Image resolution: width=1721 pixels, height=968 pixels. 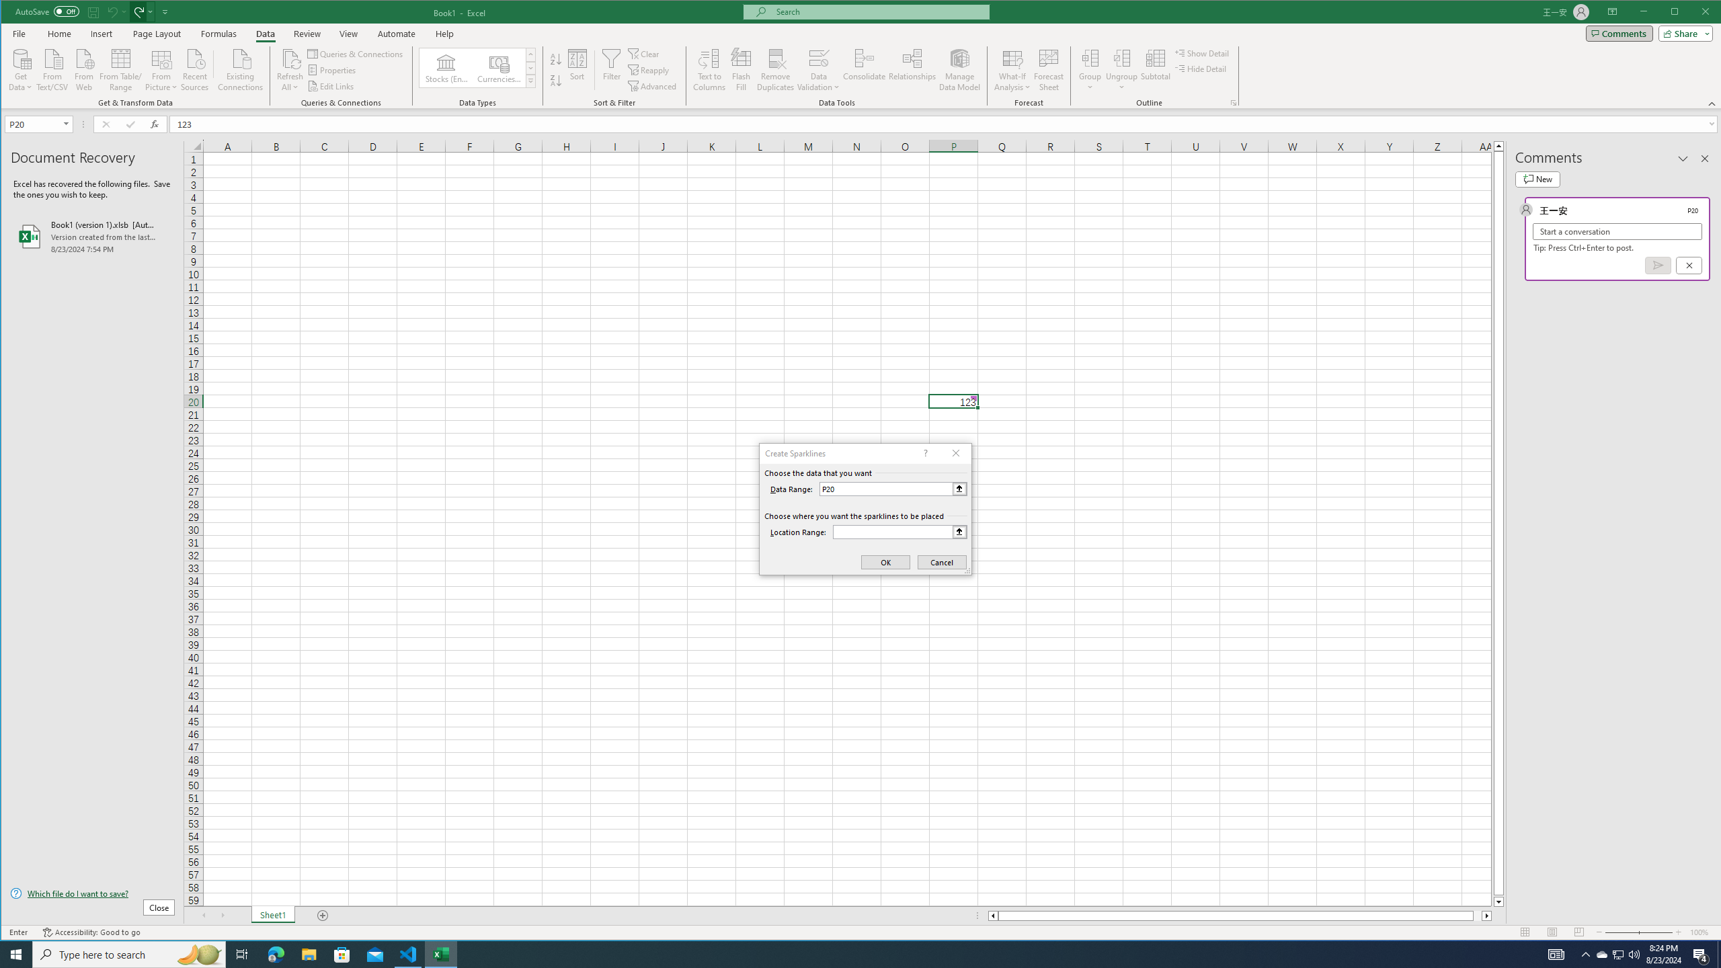 I want to click on Automate, so click(x=397, y=34).